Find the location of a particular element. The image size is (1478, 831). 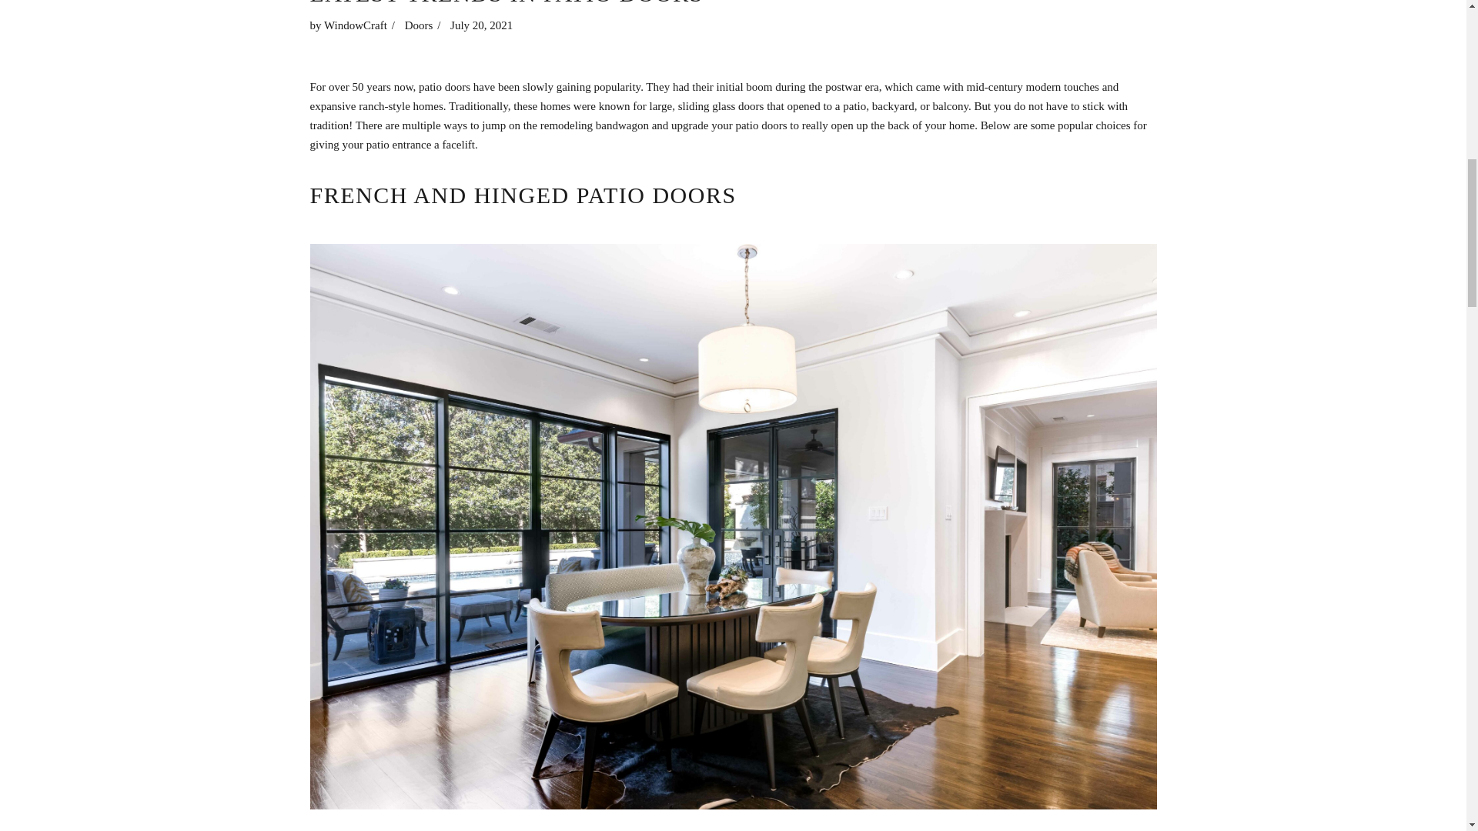

July 20, 2021 is located at coordinates (482, 25).